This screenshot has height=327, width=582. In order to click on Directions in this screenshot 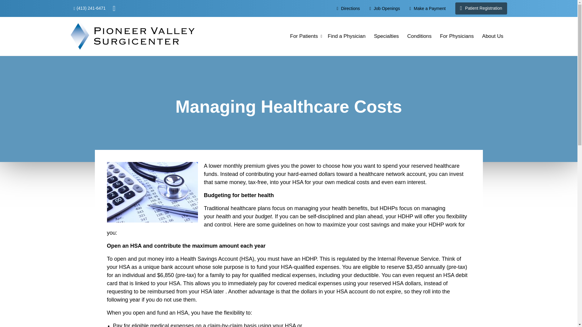, I will do `click(348, 8)`.